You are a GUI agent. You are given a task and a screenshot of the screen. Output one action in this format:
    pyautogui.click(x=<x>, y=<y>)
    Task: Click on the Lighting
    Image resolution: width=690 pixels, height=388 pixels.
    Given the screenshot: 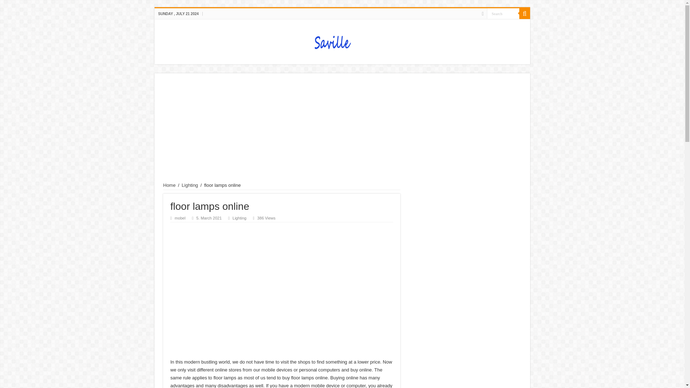 What is the action you would take?
    pyautogui.click(x=190, y=185)
    